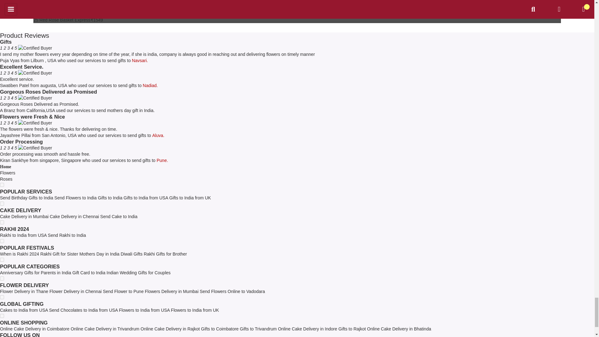 The image size is (599, 337). I want to click on on, so click(2, 260).